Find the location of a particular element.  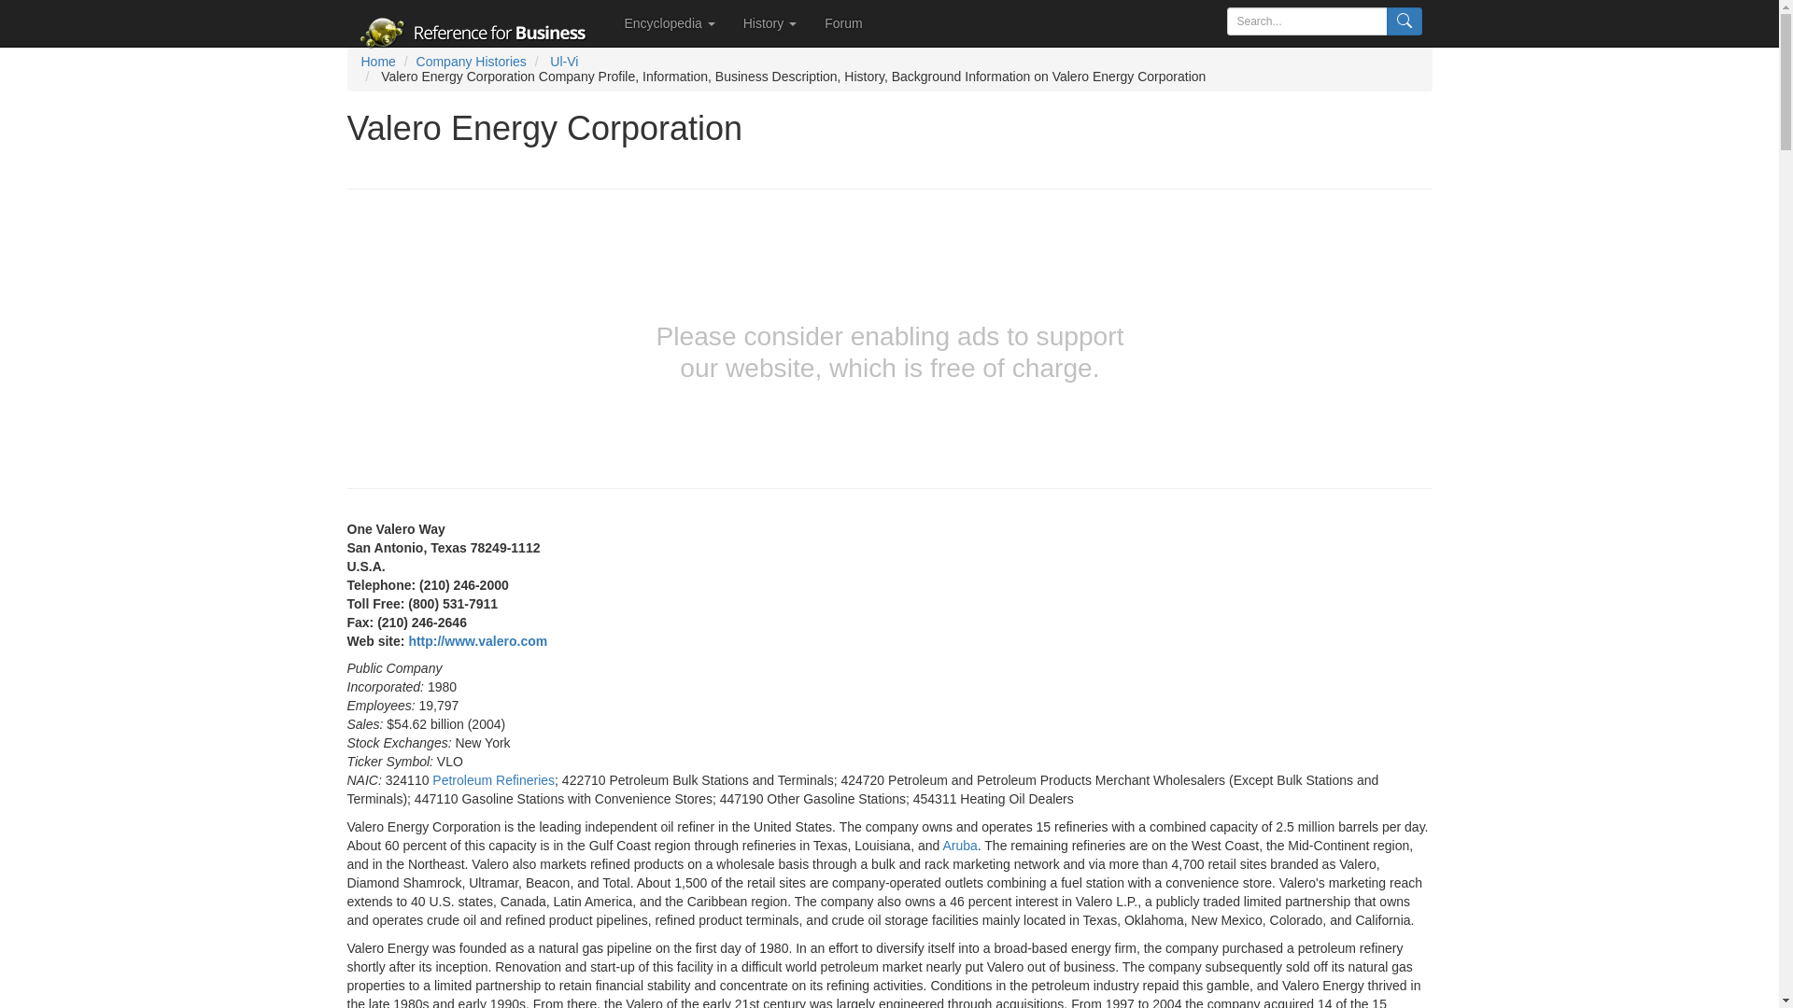

Petroleum Refineries is located at coordinates (493, 780).